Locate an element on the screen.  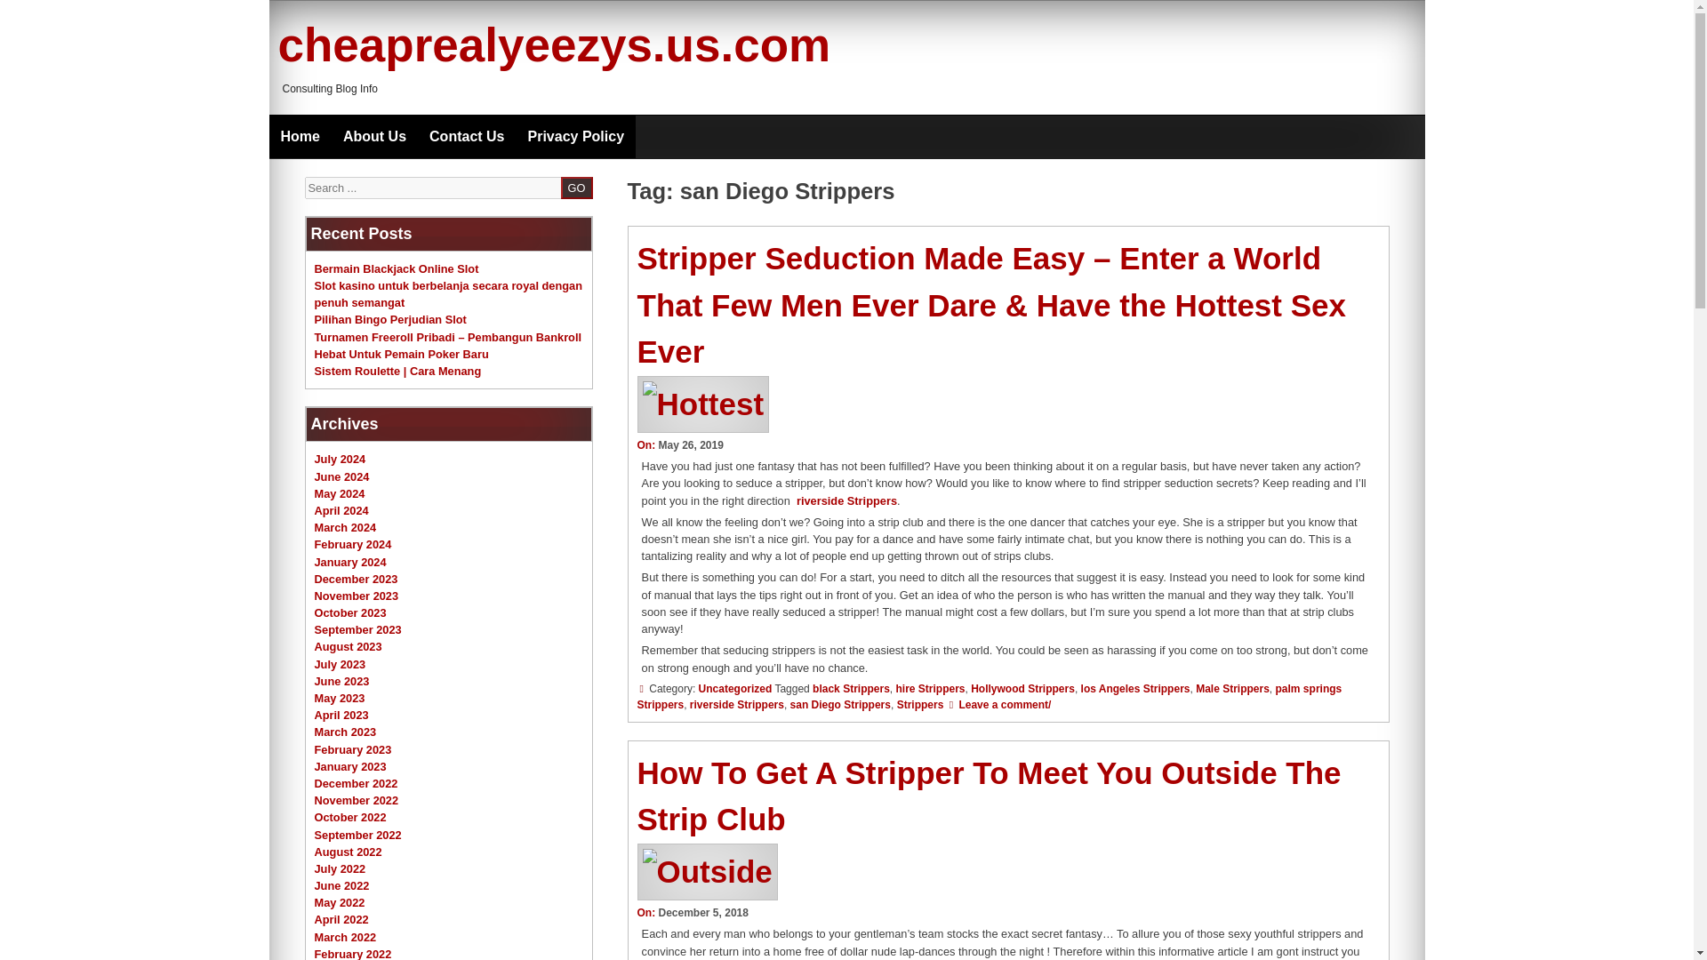
Male Strippers is located at coordinates (1232, 688).